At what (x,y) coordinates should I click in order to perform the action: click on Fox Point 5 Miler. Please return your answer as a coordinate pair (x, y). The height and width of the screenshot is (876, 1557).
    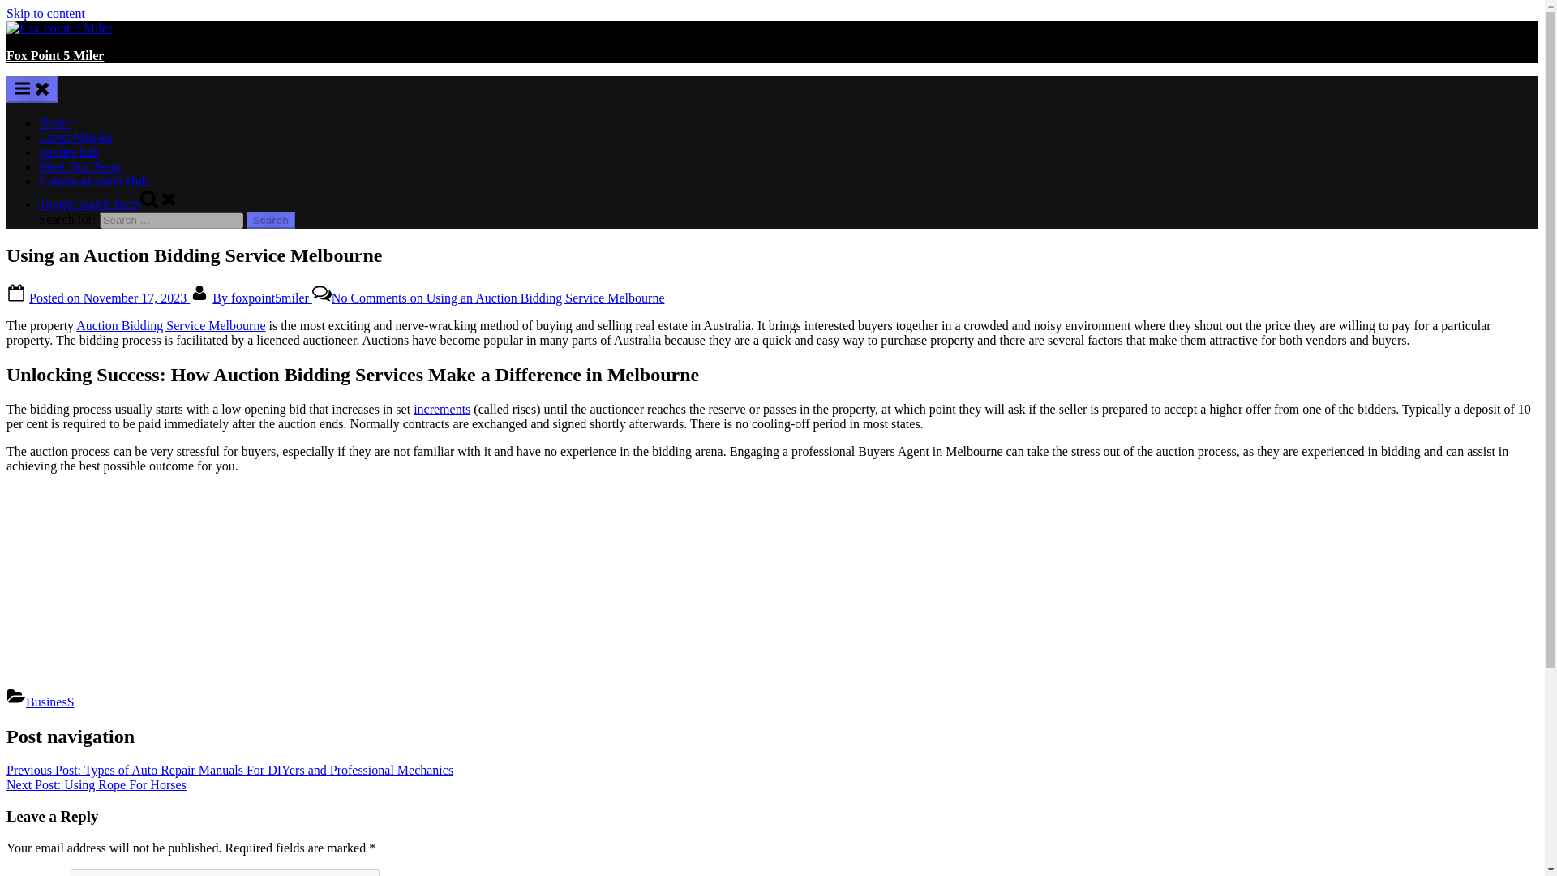
    Looking at the image, I should click on (55, 55).